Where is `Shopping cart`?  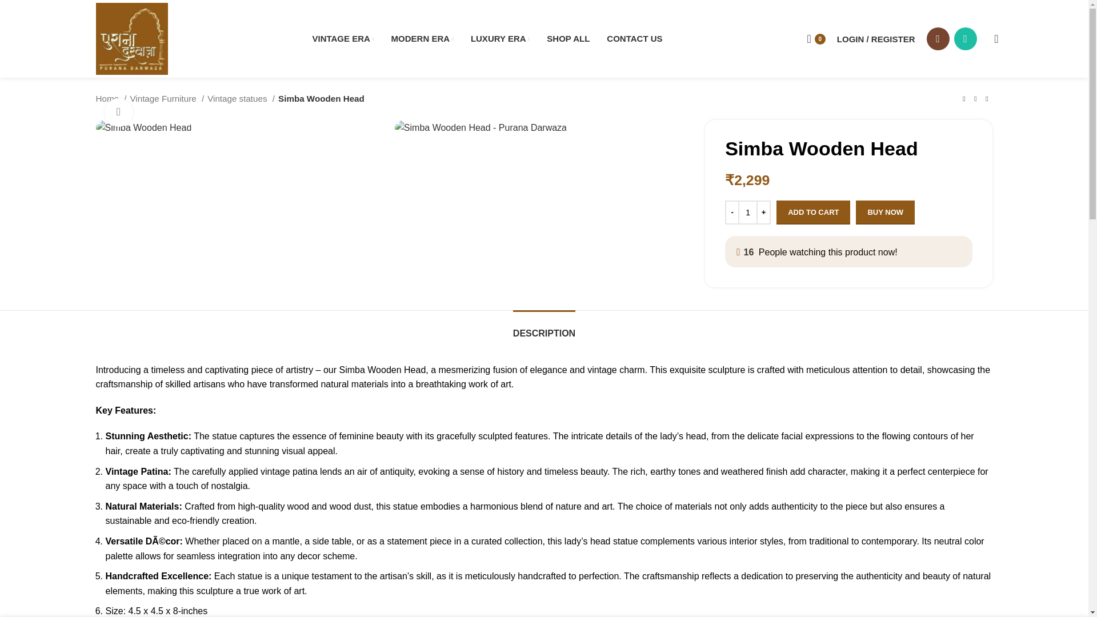 Shopping cart is located at coordinates (815, 38).